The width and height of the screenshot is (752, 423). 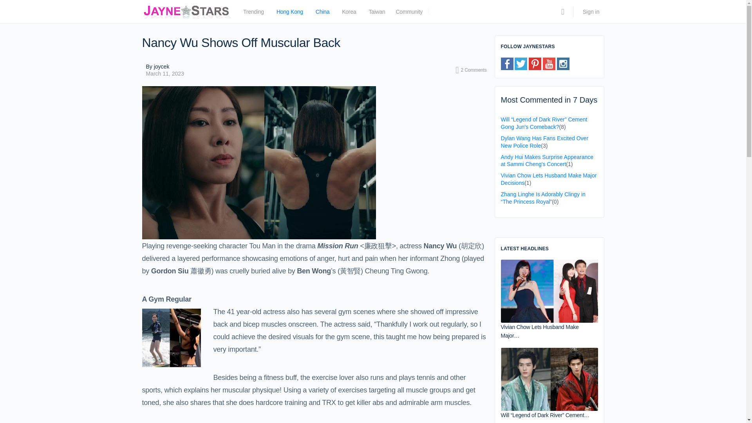 What do you see at coordinates (591, 12) in the screenshot?
I see `Sign in` at bounding box center [591, 12].